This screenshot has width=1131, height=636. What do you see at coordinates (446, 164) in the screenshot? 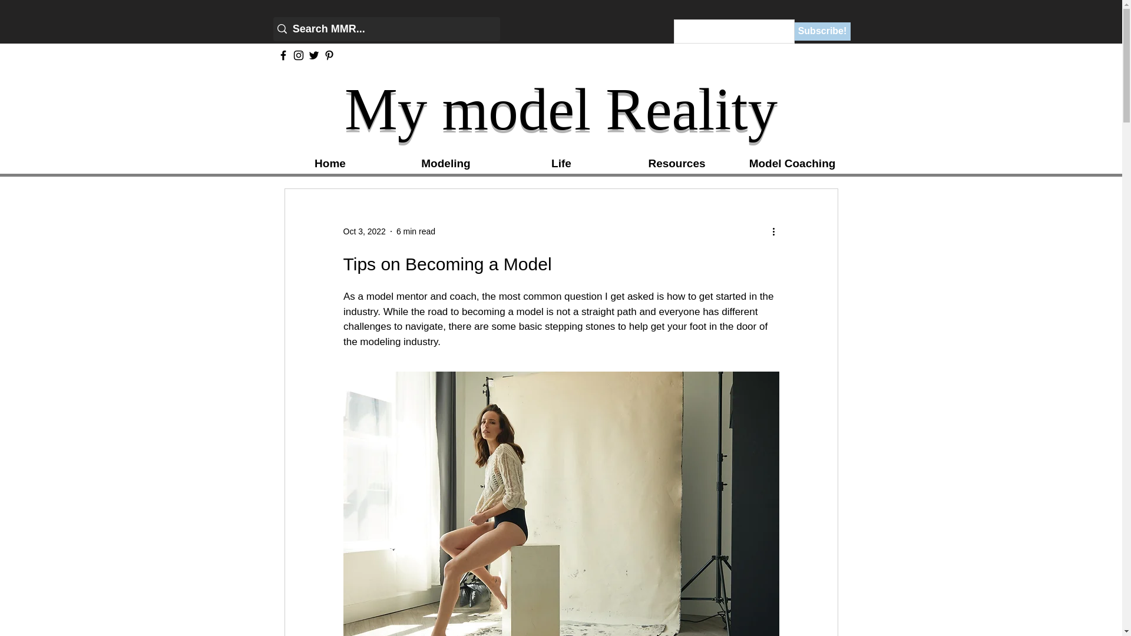
I see `Modeling` at bounding box center [446, 164].